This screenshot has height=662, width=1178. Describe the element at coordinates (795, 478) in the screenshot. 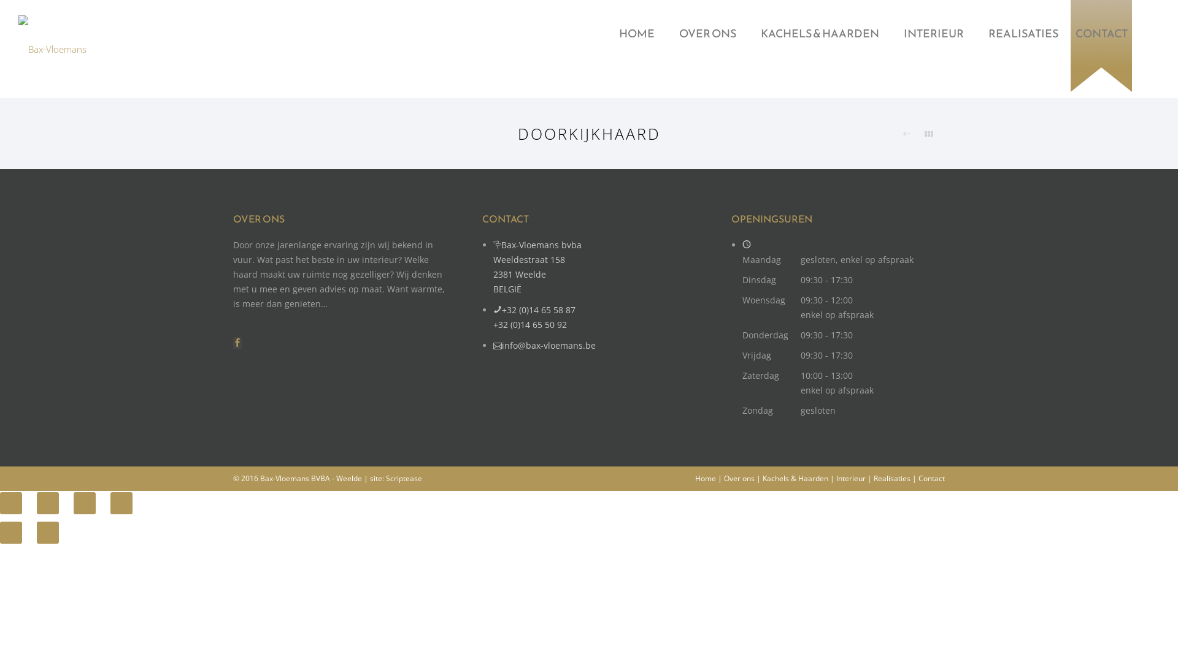

I see `Kachels & Haarden` at that location.